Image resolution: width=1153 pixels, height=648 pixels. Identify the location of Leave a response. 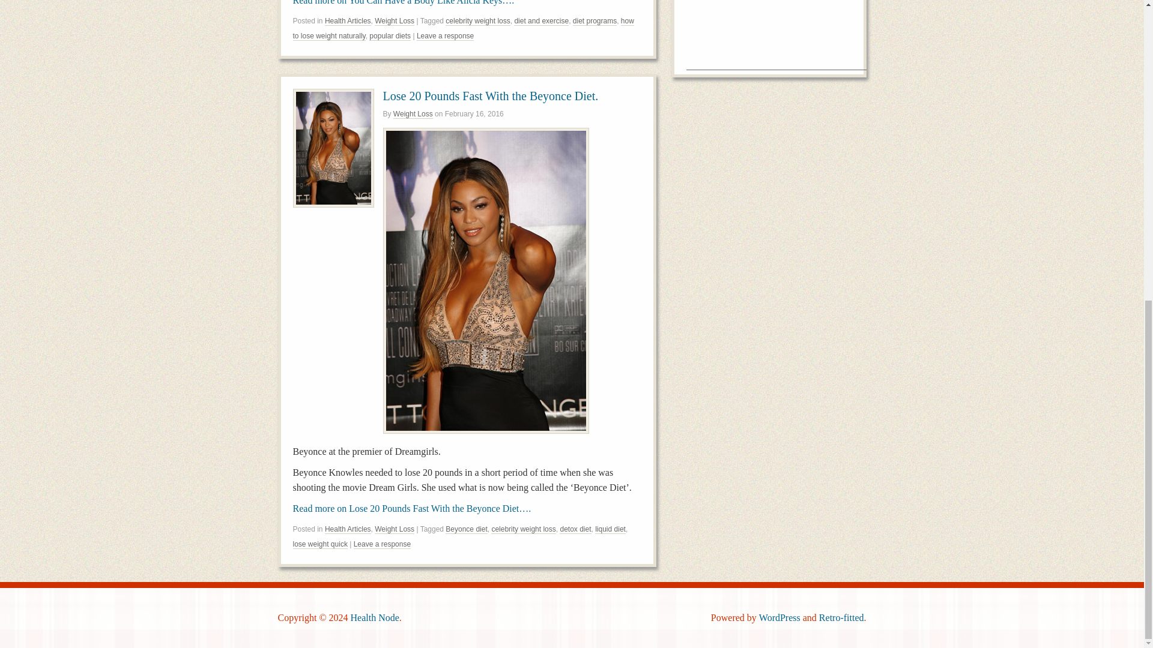
(445, 36).